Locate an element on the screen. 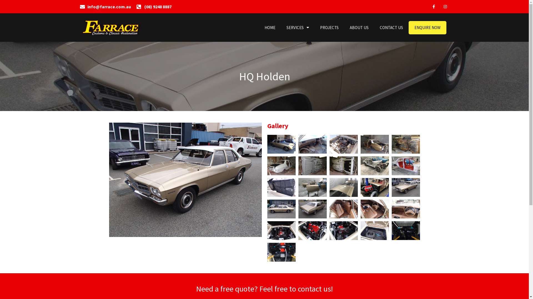 The image size is (533, 299). HOME is located at coordinates (270, 28).